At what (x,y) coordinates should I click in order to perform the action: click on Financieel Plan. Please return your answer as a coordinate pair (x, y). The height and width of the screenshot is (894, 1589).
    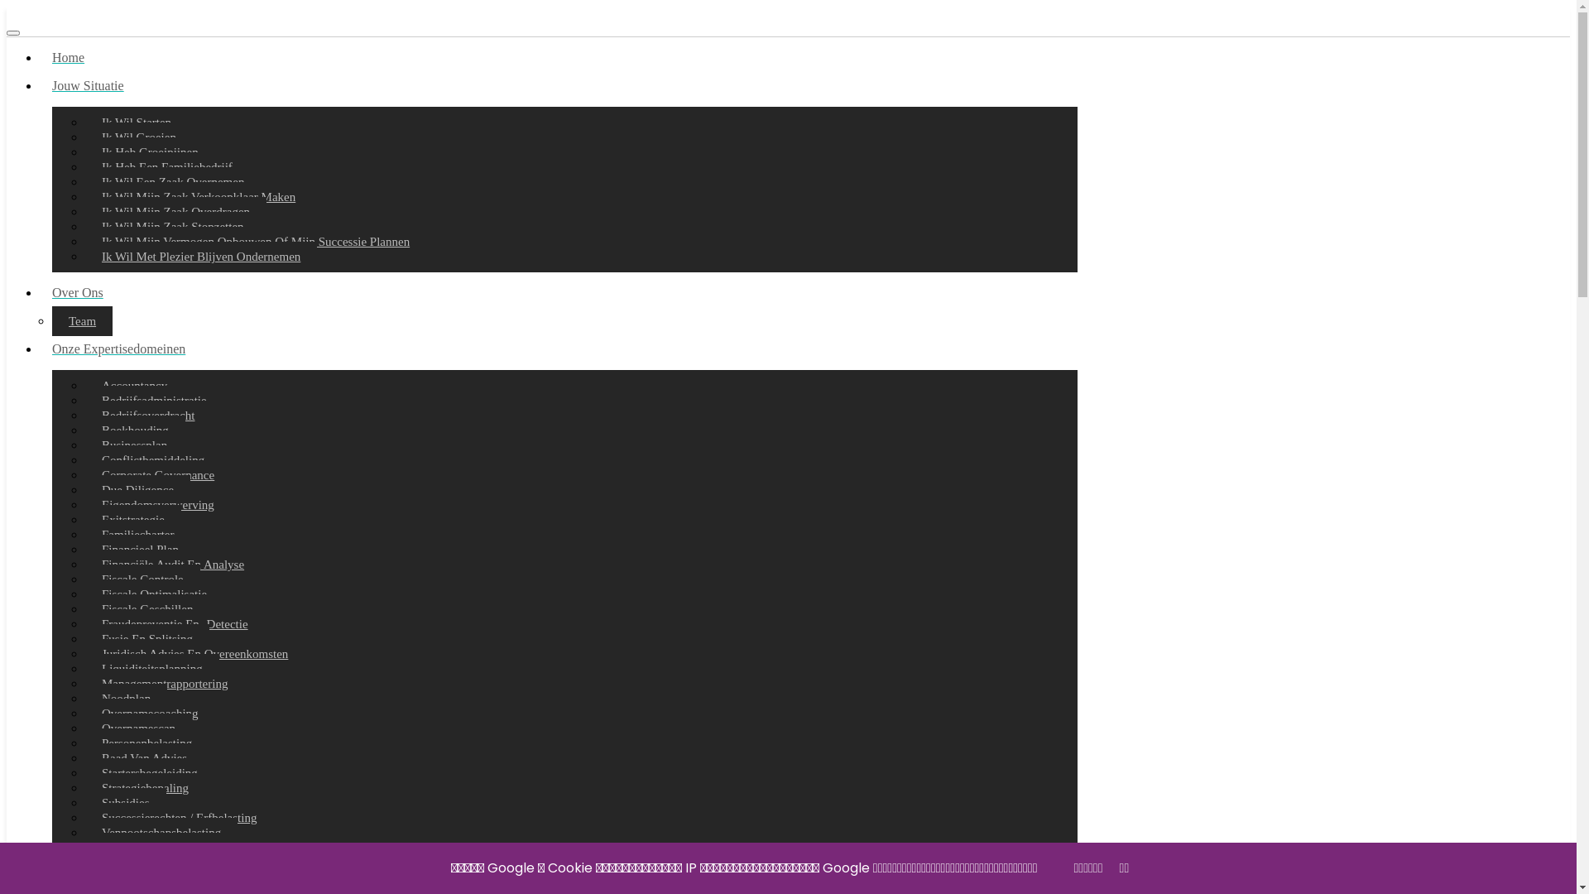
    Looking at the image, I should click on (141, 550).